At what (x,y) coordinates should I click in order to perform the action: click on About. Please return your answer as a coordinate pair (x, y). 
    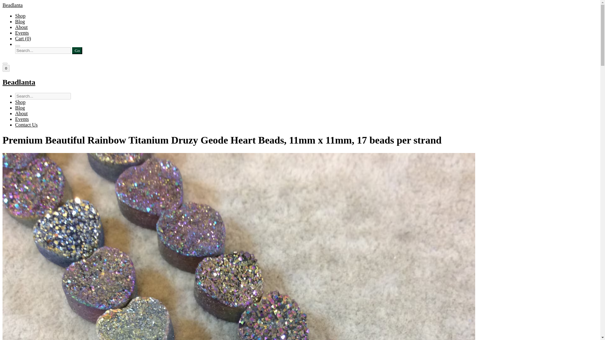
    Looking at the image, I should click on (21, 27).